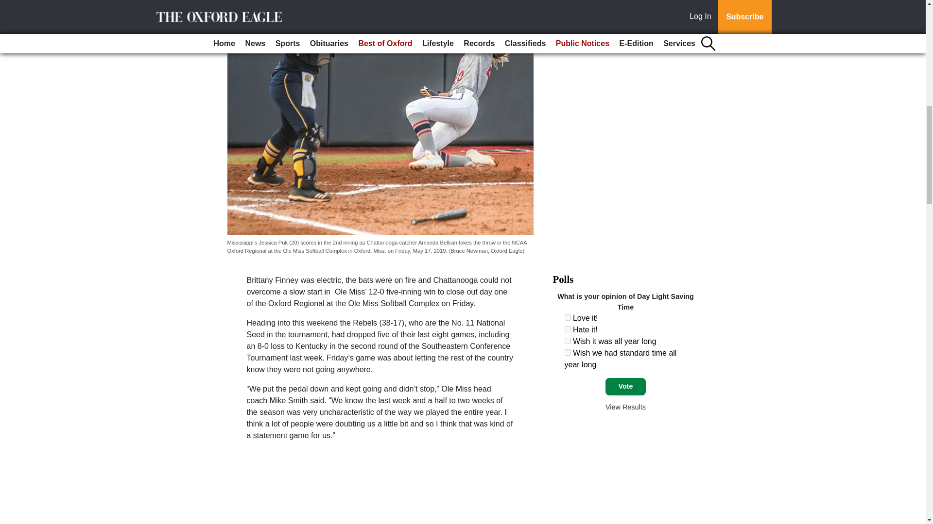 This screenshot has width=933, height=524. I want to click on 162, so click(568, 341).